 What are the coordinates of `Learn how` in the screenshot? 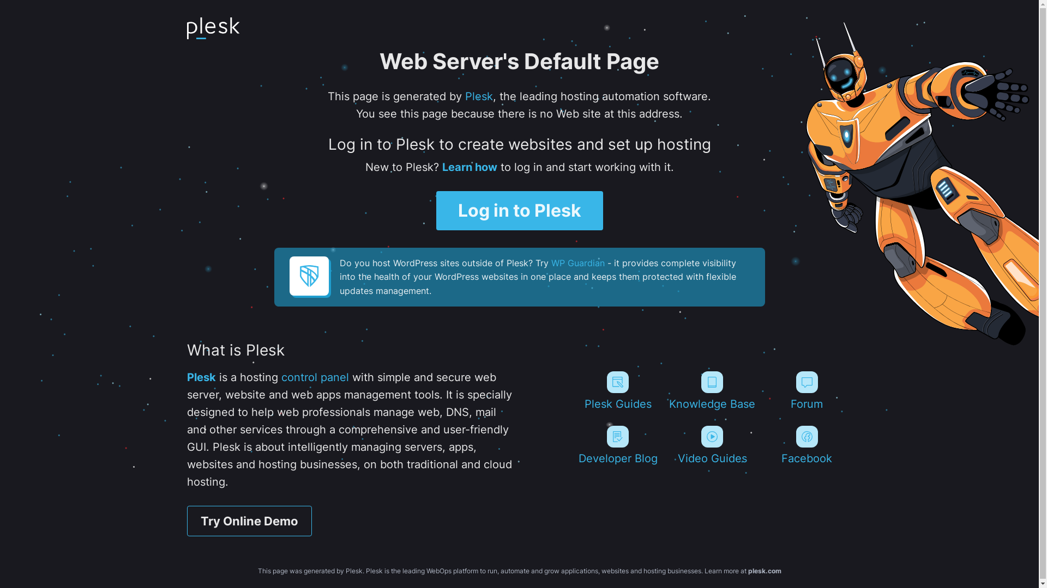 It's located at (469, 167).